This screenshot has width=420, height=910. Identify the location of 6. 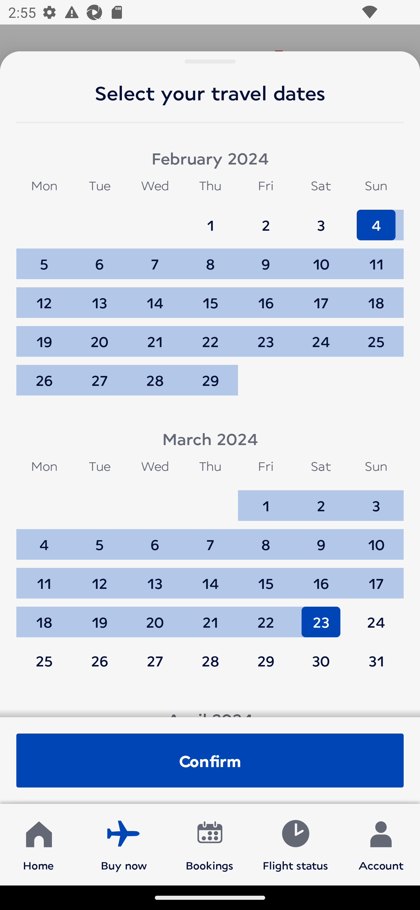
(99, 259).